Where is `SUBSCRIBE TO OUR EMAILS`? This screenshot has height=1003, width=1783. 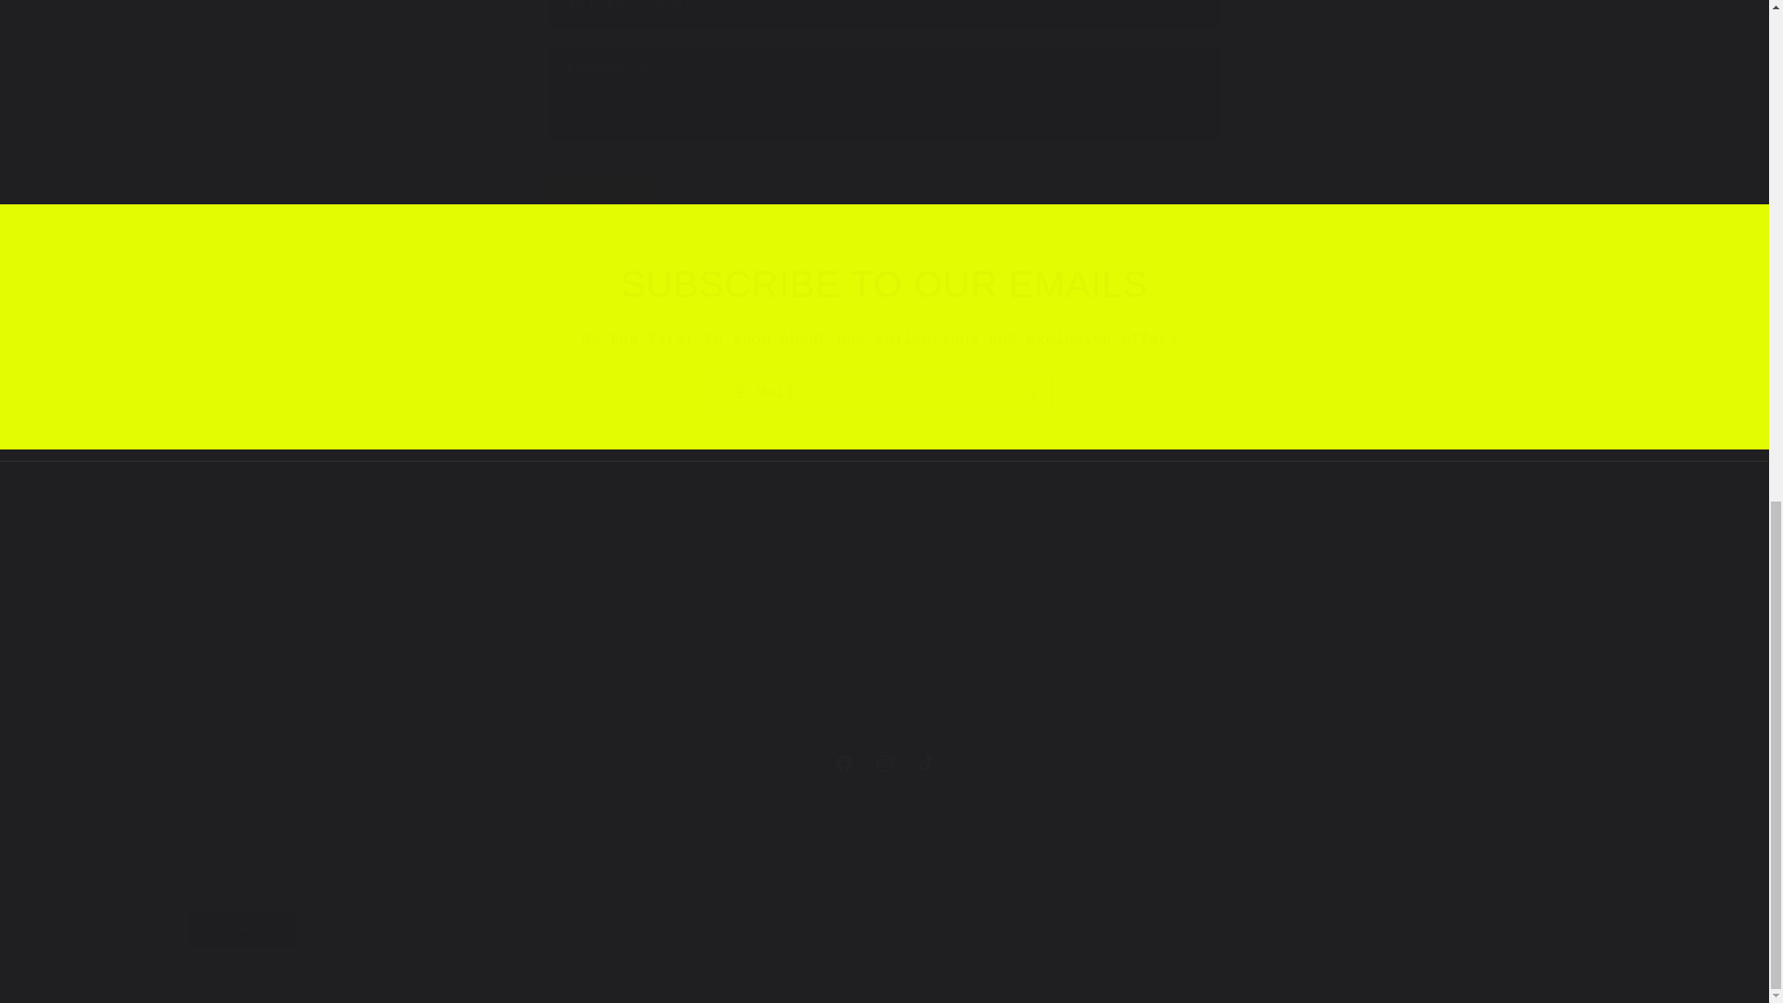 SUBSCRIBE TO OUR EMAILS is located at coordinates (884, 394).